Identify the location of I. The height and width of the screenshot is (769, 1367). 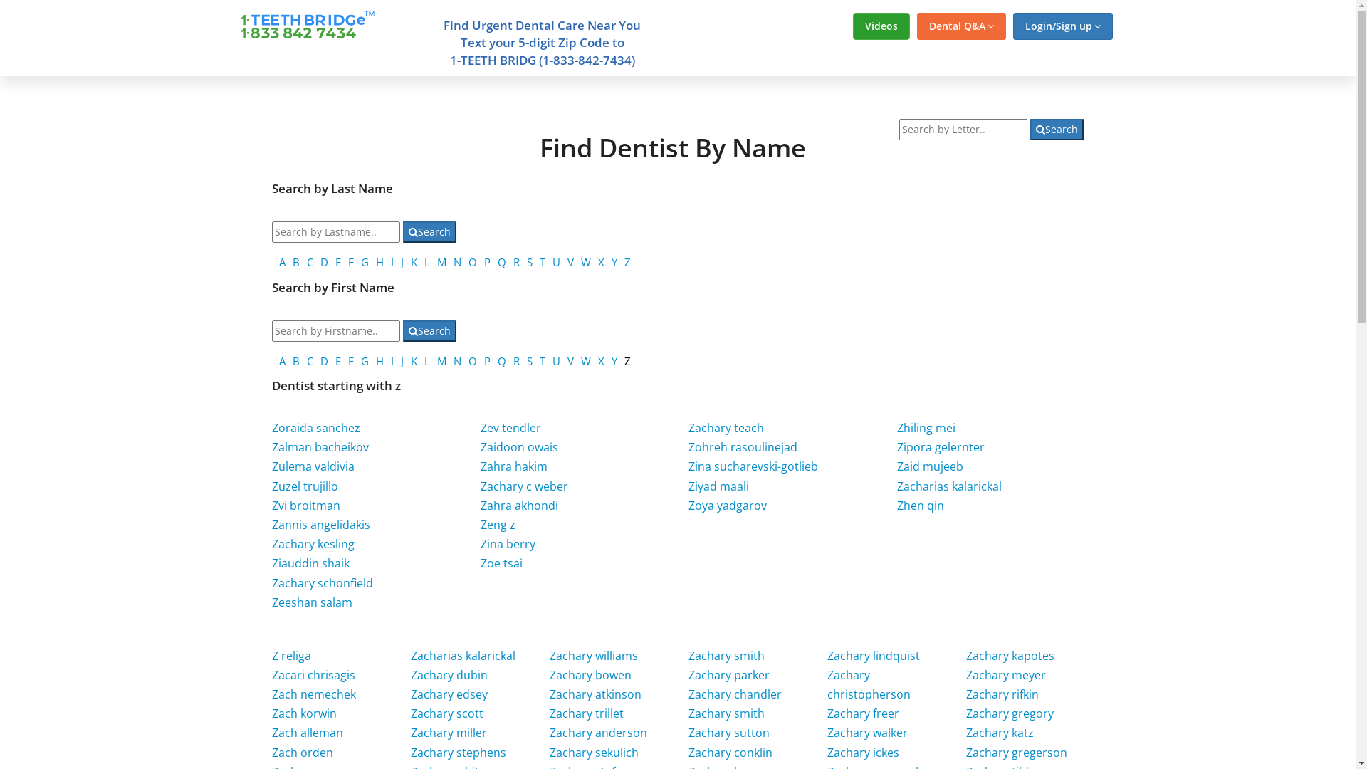
(392, 262).